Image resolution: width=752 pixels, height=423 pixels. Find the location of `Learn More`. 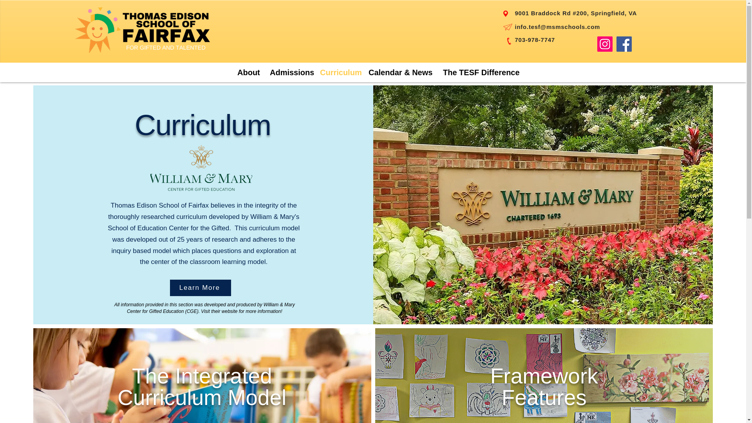

Learn More is located at coordinates (200, 287).